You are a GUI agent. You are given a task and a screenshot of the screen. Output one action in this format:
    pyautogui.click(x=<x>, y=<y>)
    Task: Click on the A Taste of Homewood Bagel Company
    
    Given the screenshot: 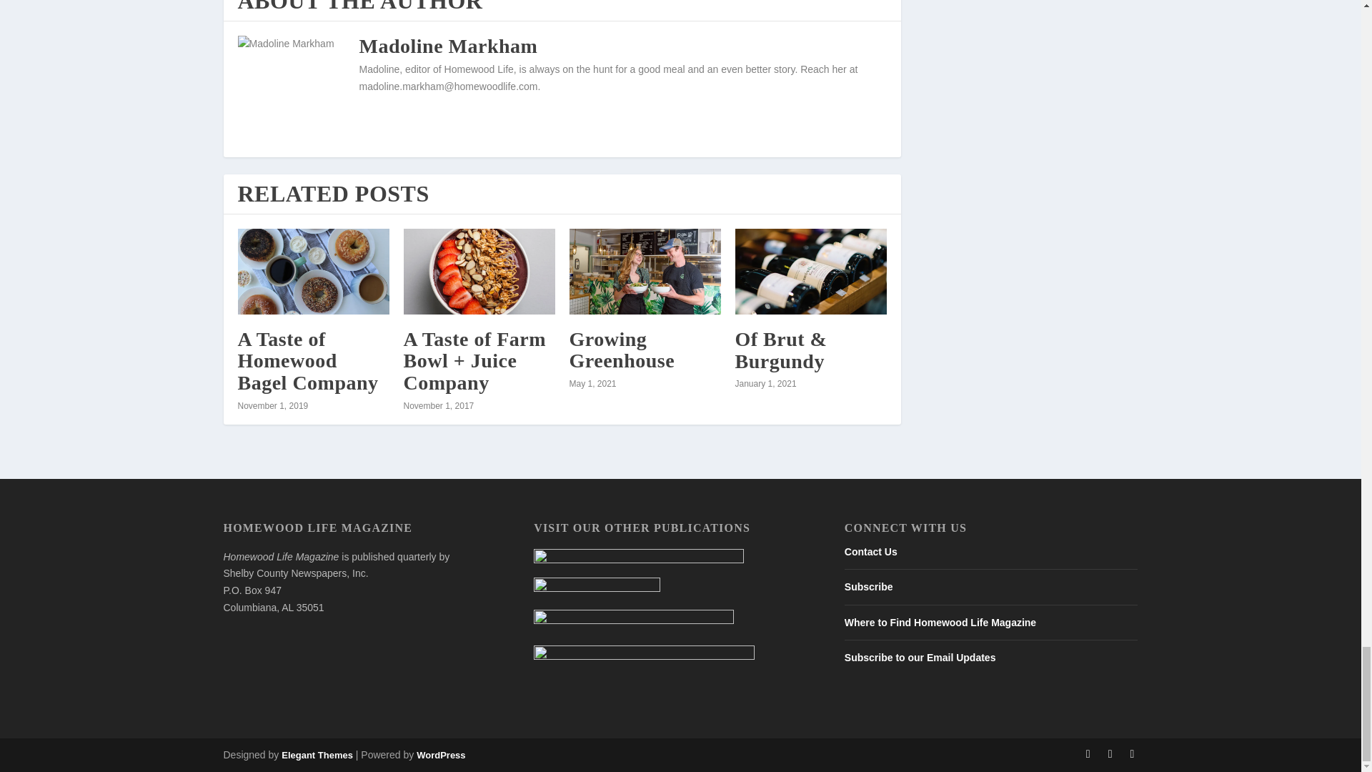 What is the action you would take?
    pyautogui.click(x=313, y=270)
    